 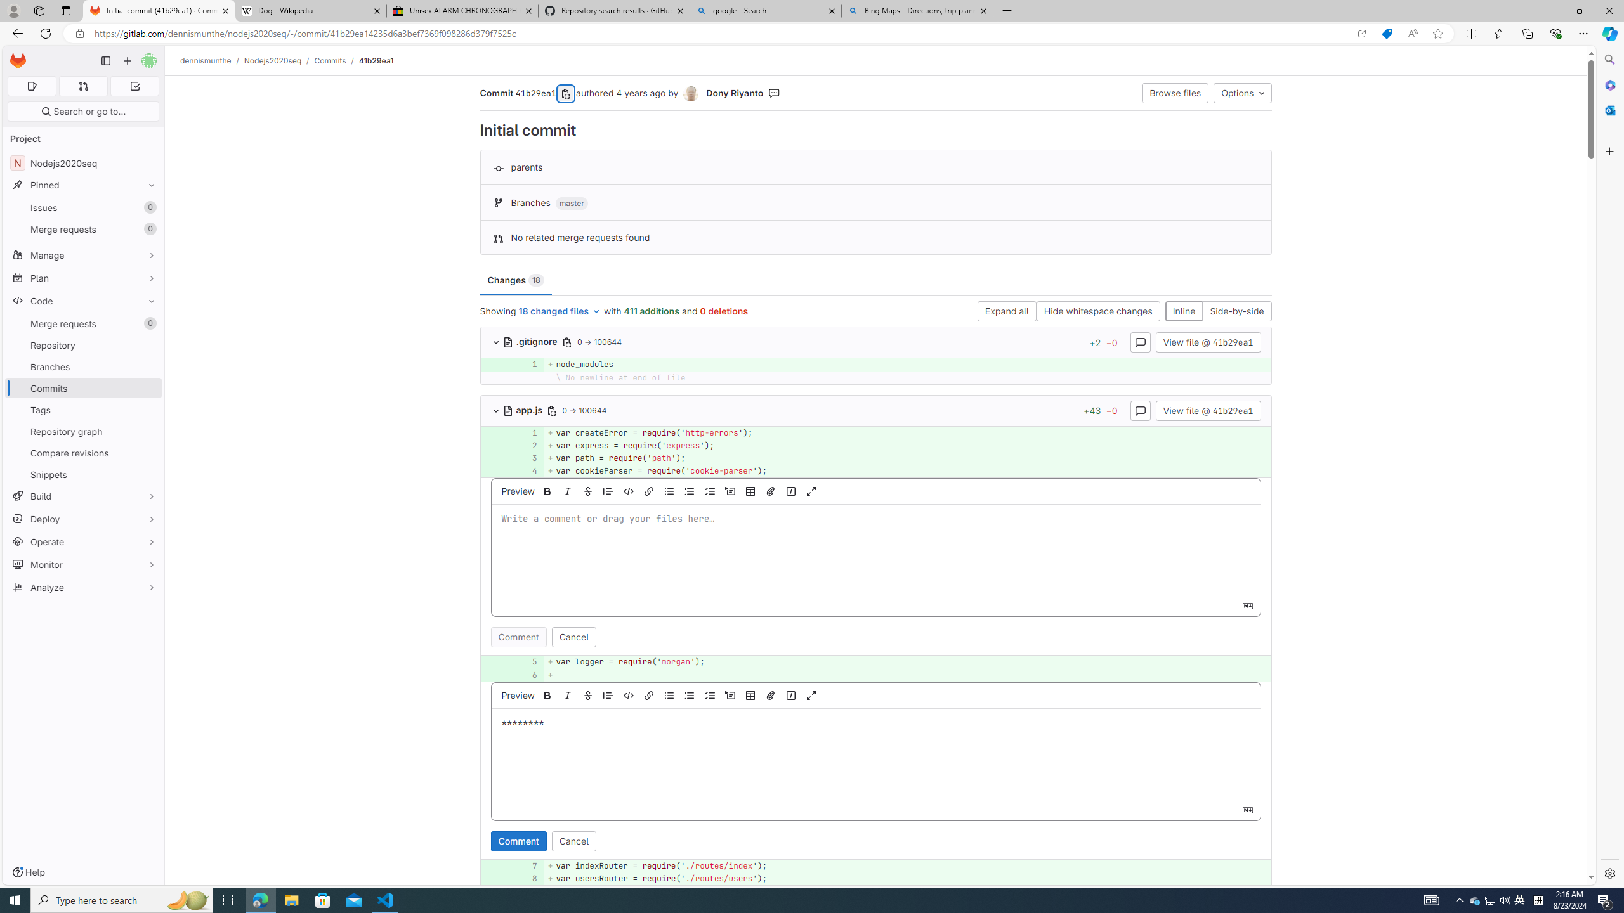 What do you see at coordinates (1361, 34) in the screenshot?
I see `Open in app` at bounding box center [1361, 34].